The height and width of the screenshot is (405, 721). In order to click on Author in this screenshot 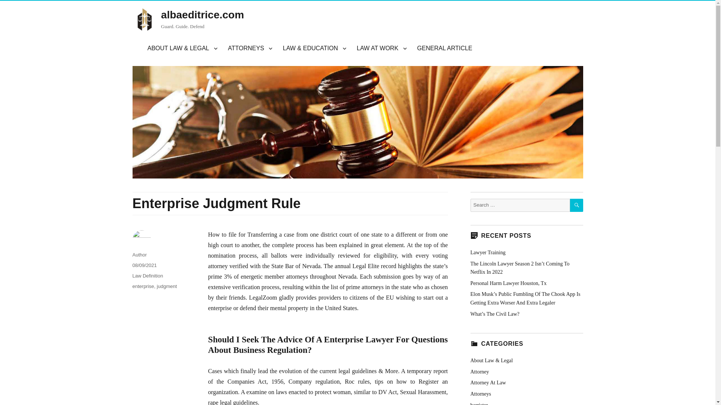, I will do `click(139, 254)`.